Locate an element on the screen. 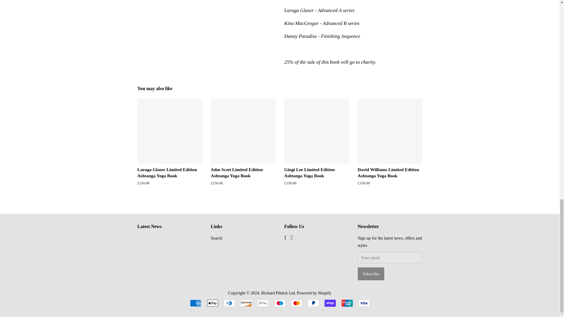  American Express is located at coordinates (196, 303).